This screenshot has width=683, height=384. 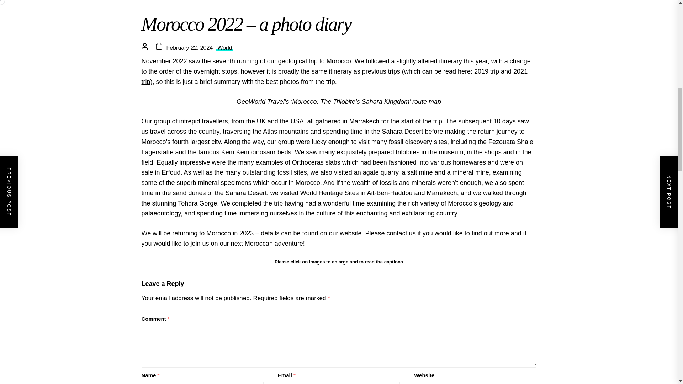 What do you see at coordinates (190, 48) in the screenshot?
I see `February 22, 2024` at bounding box center [190, 48].